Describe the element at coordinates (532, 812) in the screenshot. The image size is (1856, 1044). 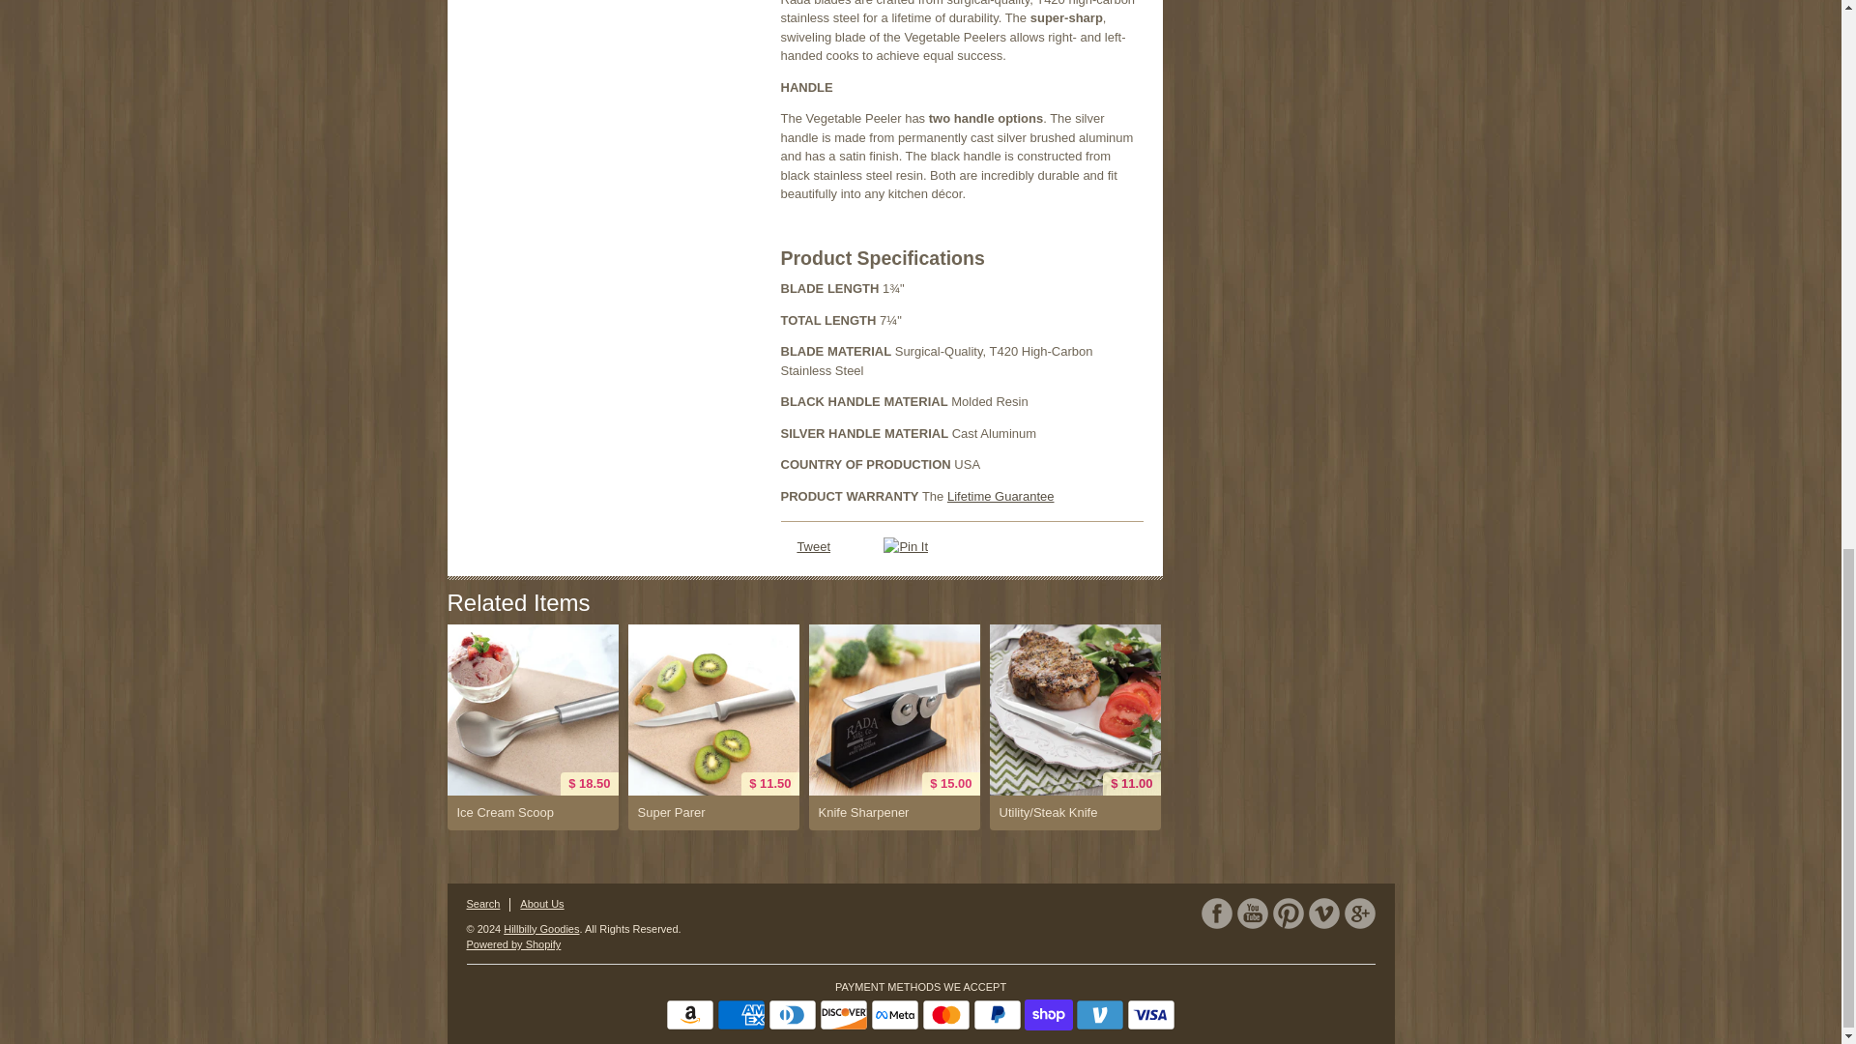
I see `Ice Cream Scoop` at that location.